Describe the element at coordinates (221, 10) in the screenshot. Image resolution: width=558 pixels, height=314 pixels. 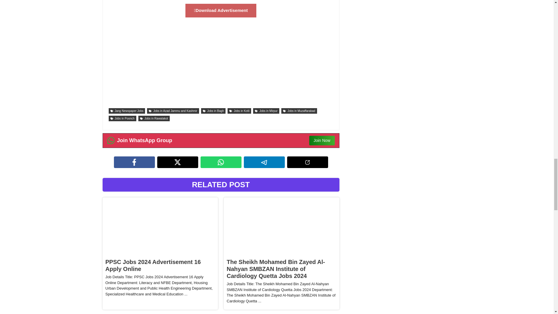
I see `Download Advertisement` at that location.